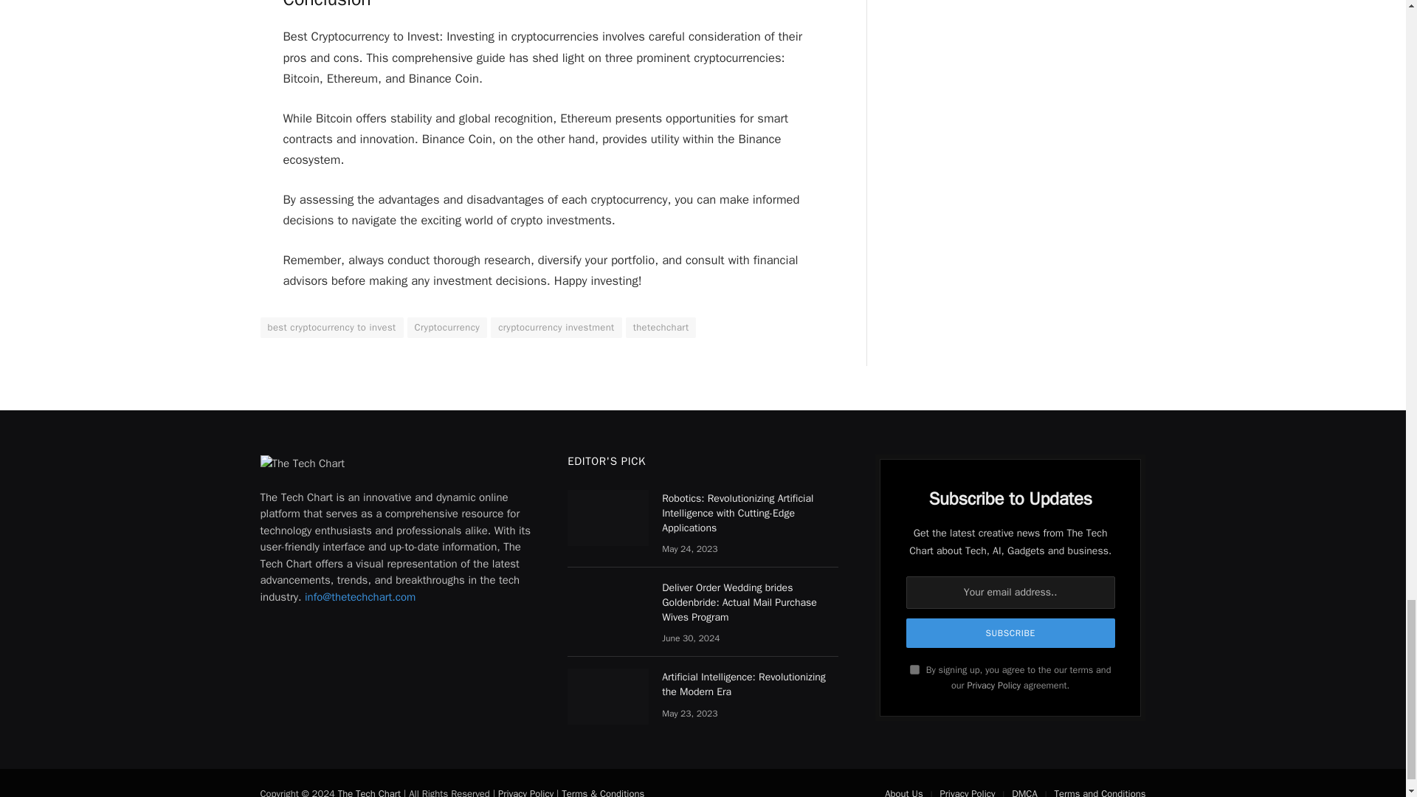  What do you see at coordinates (914, 669) in the screenshot?
I see `on` at bounding box center [914, 669].